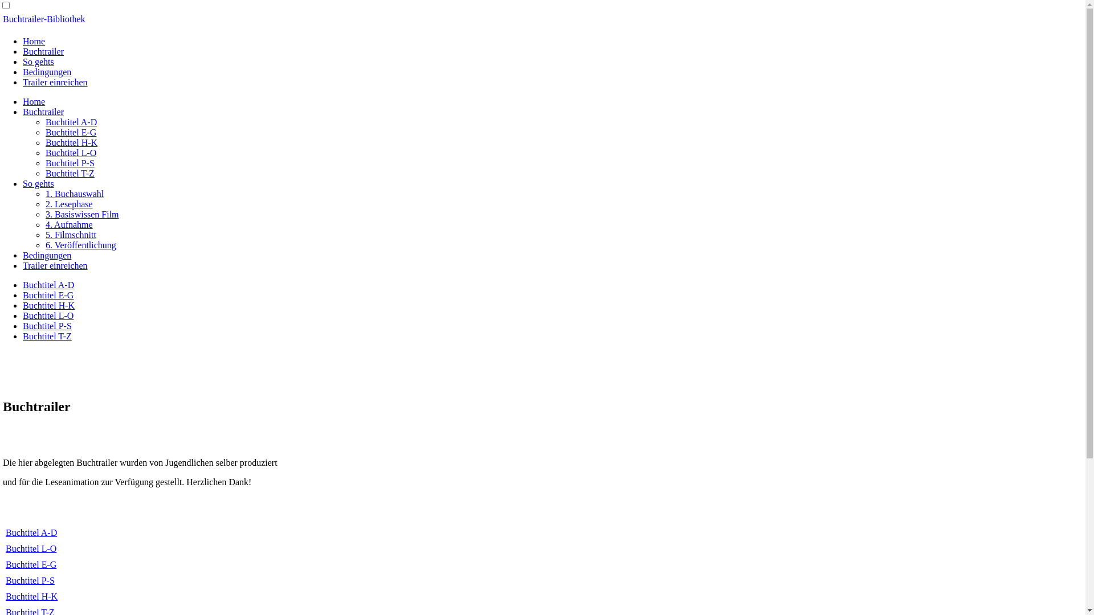 The width and height of the screenshot is (1094, 615). I want to click on 3. Basiswissen Film, so click(82, 214).